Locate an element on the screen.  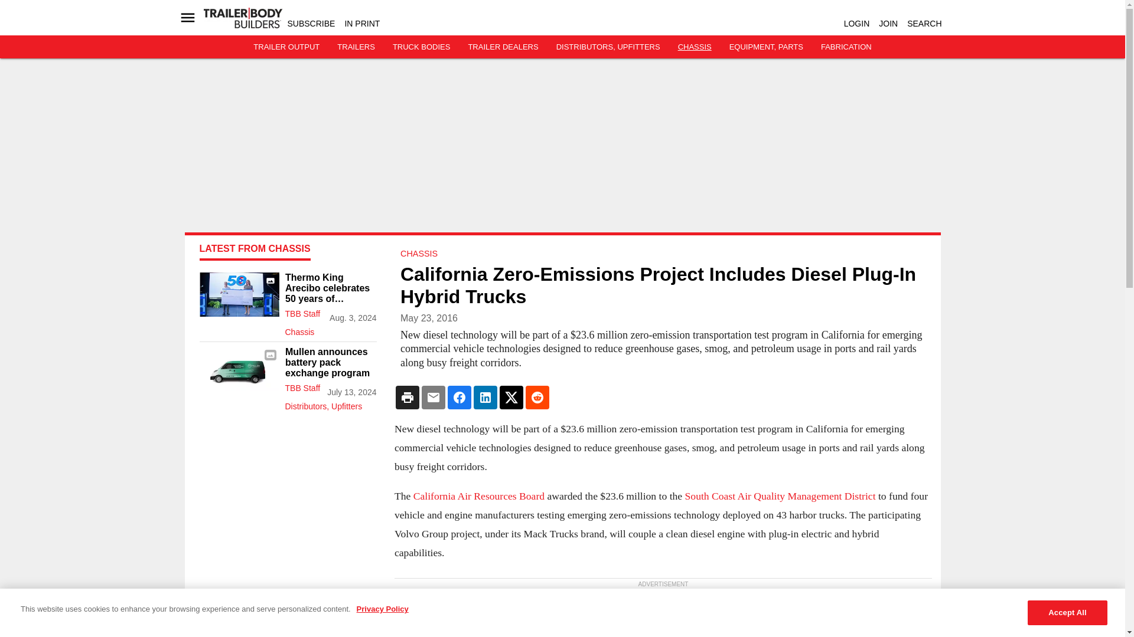
CHASSIS is located at coordinates (695, 47).